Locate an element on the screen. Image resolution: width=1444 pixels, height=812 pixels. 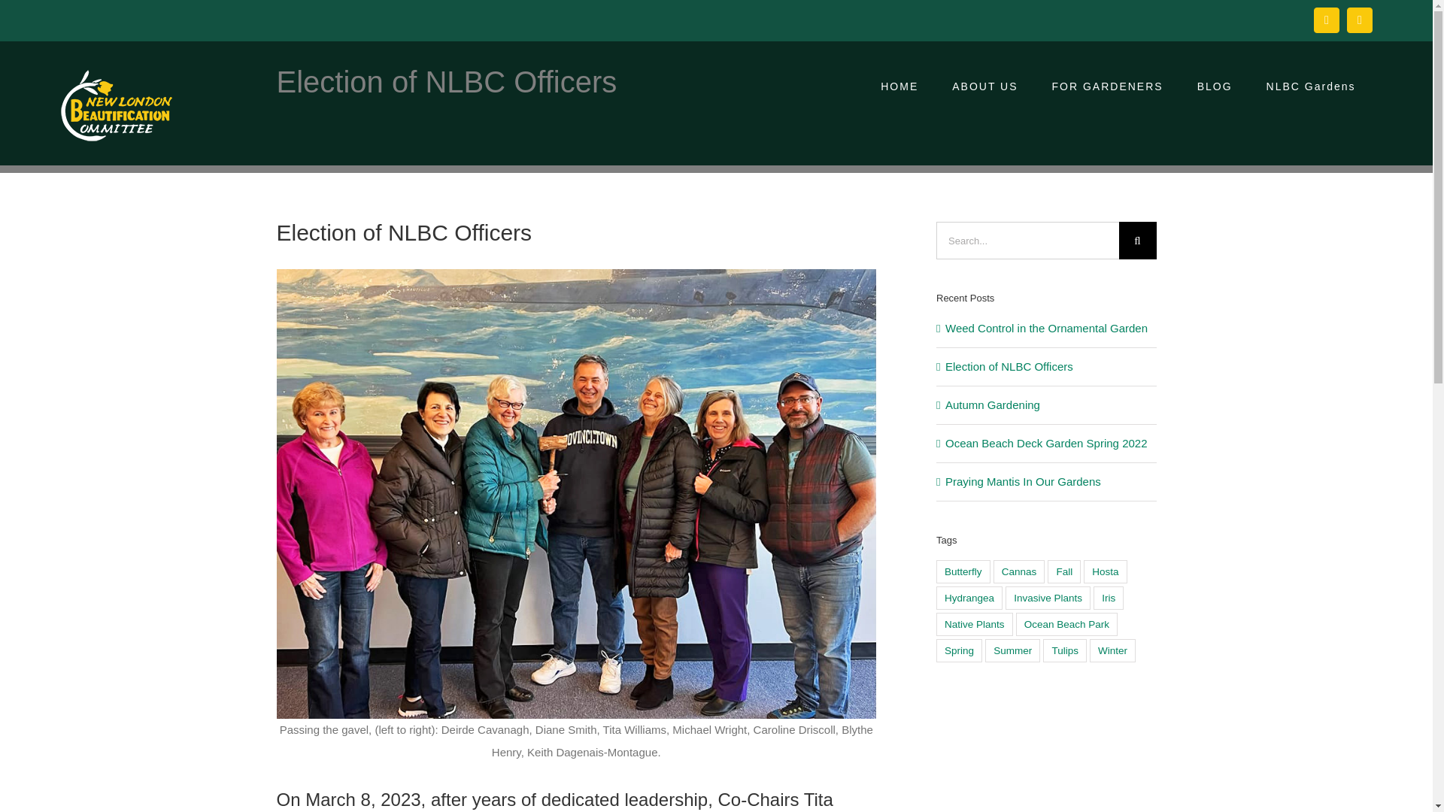
Election of NLBC Officers is located at coordinates (1009, 366).